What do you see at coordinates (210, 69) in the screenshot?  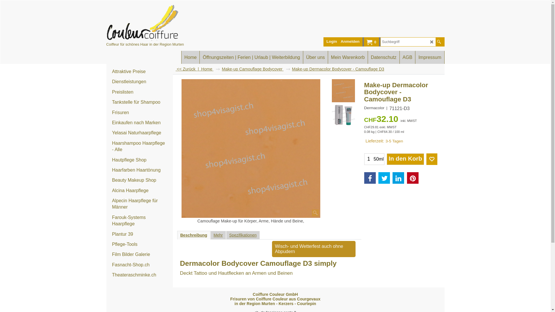 I see `Home` at bounding box center [210, 69].